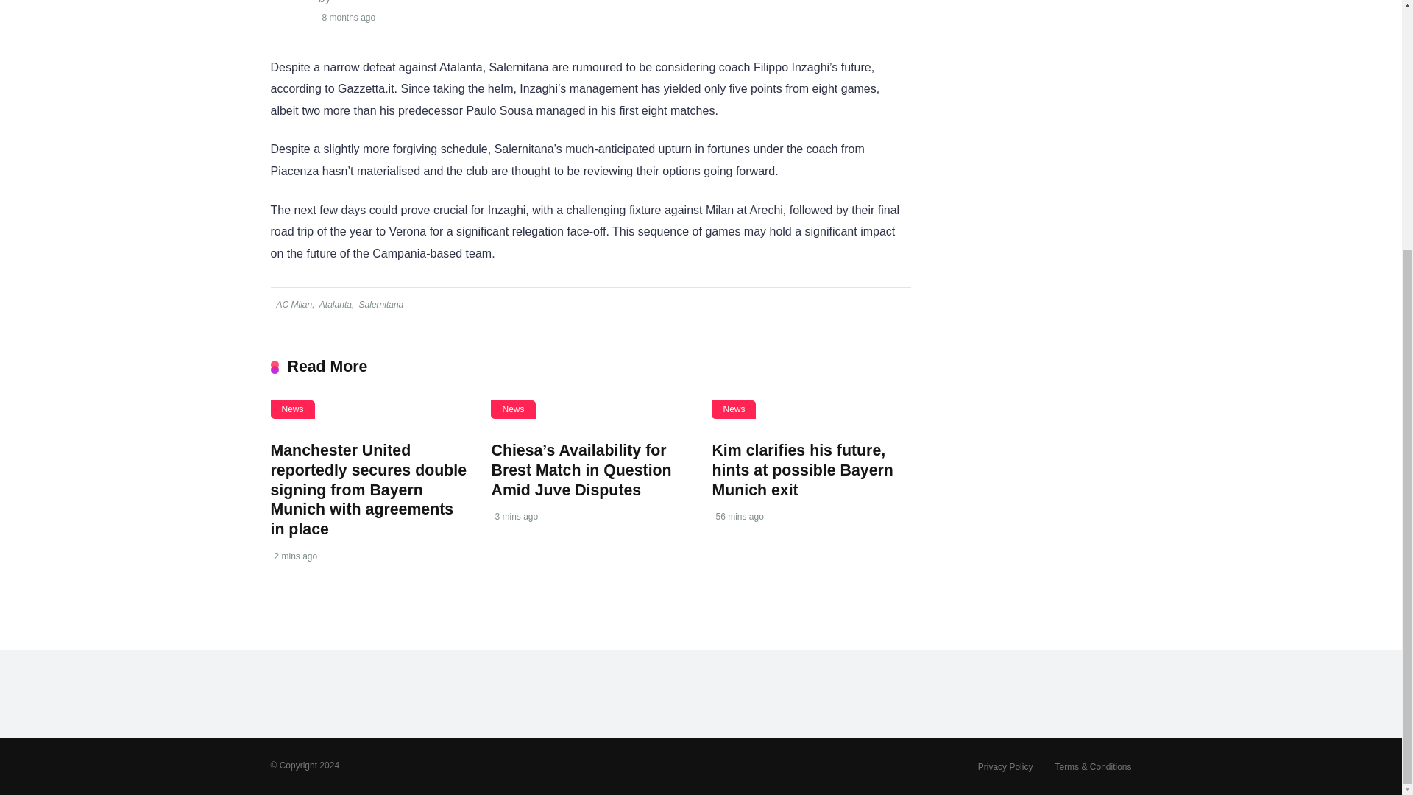 This screenshot has width=1413, height=795. I want to click on AC Milan, so click(293, 305).